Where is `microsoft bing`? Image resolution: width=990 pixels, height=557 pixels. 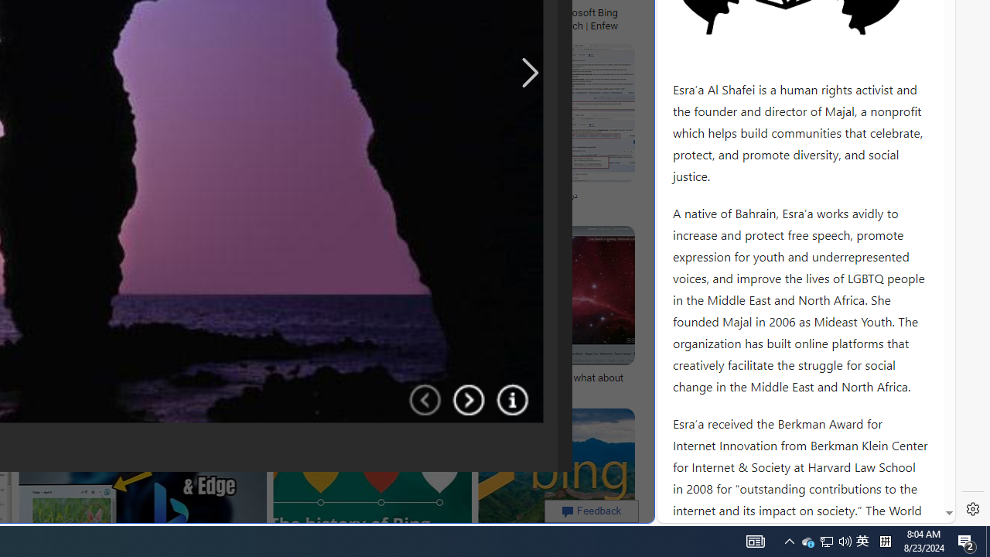 microsoft bing is located at coordinates (429, 12).